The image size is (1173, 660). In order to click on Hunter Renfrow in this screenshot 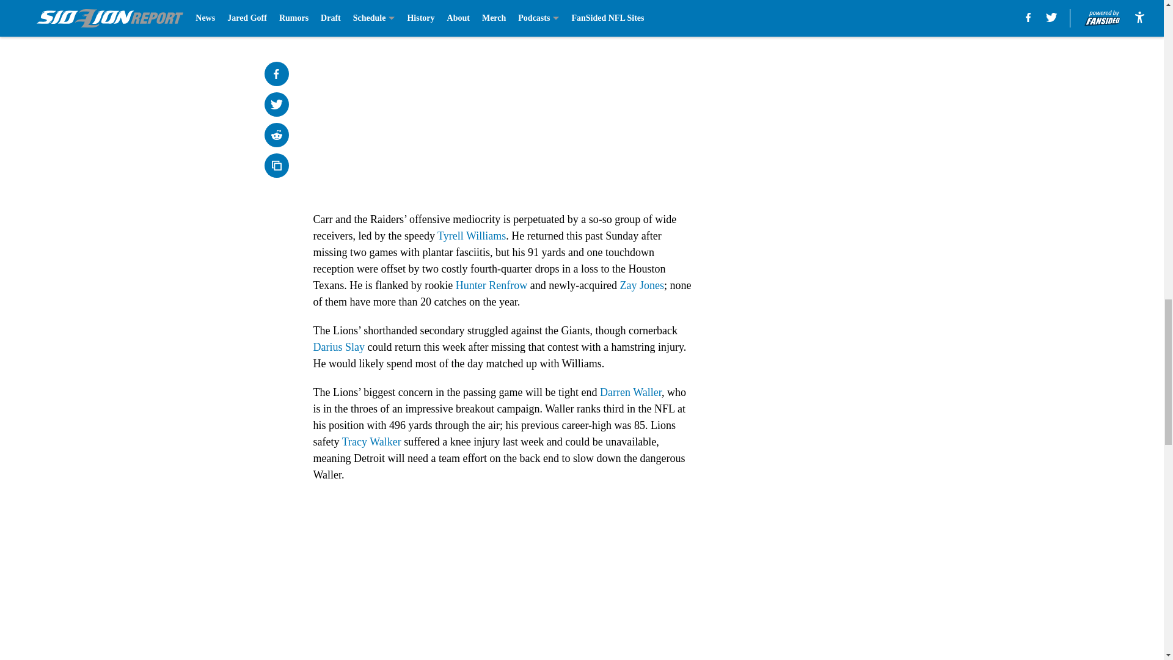, I will do `click(491, 285)`.